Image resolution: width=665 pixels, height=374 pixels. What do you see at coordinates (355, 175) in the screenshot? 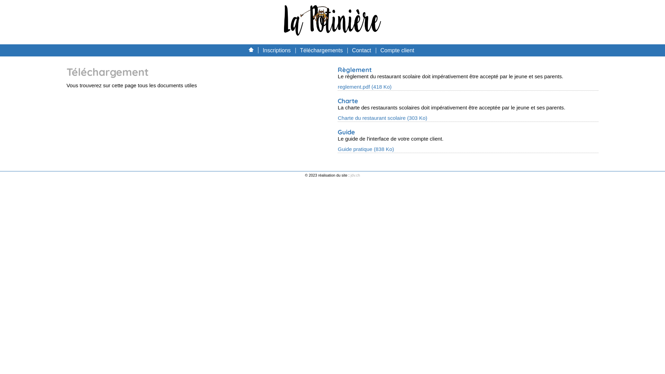
I see `jdv.ch` at bounding box center [355, 175].